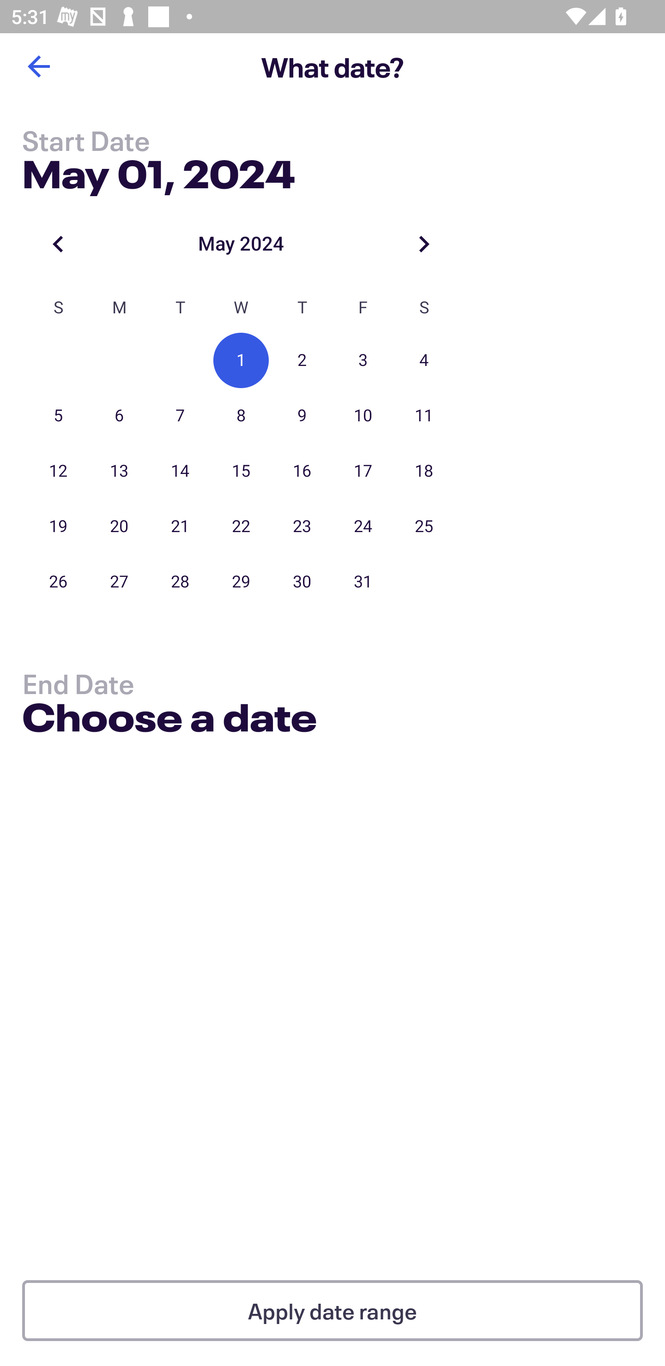 This screenshot has width=665, height=1366. What do you see at coordinates (424, 526) in the screenshot?
I see `25 25 May 2024` at bounding box center [424, 526].